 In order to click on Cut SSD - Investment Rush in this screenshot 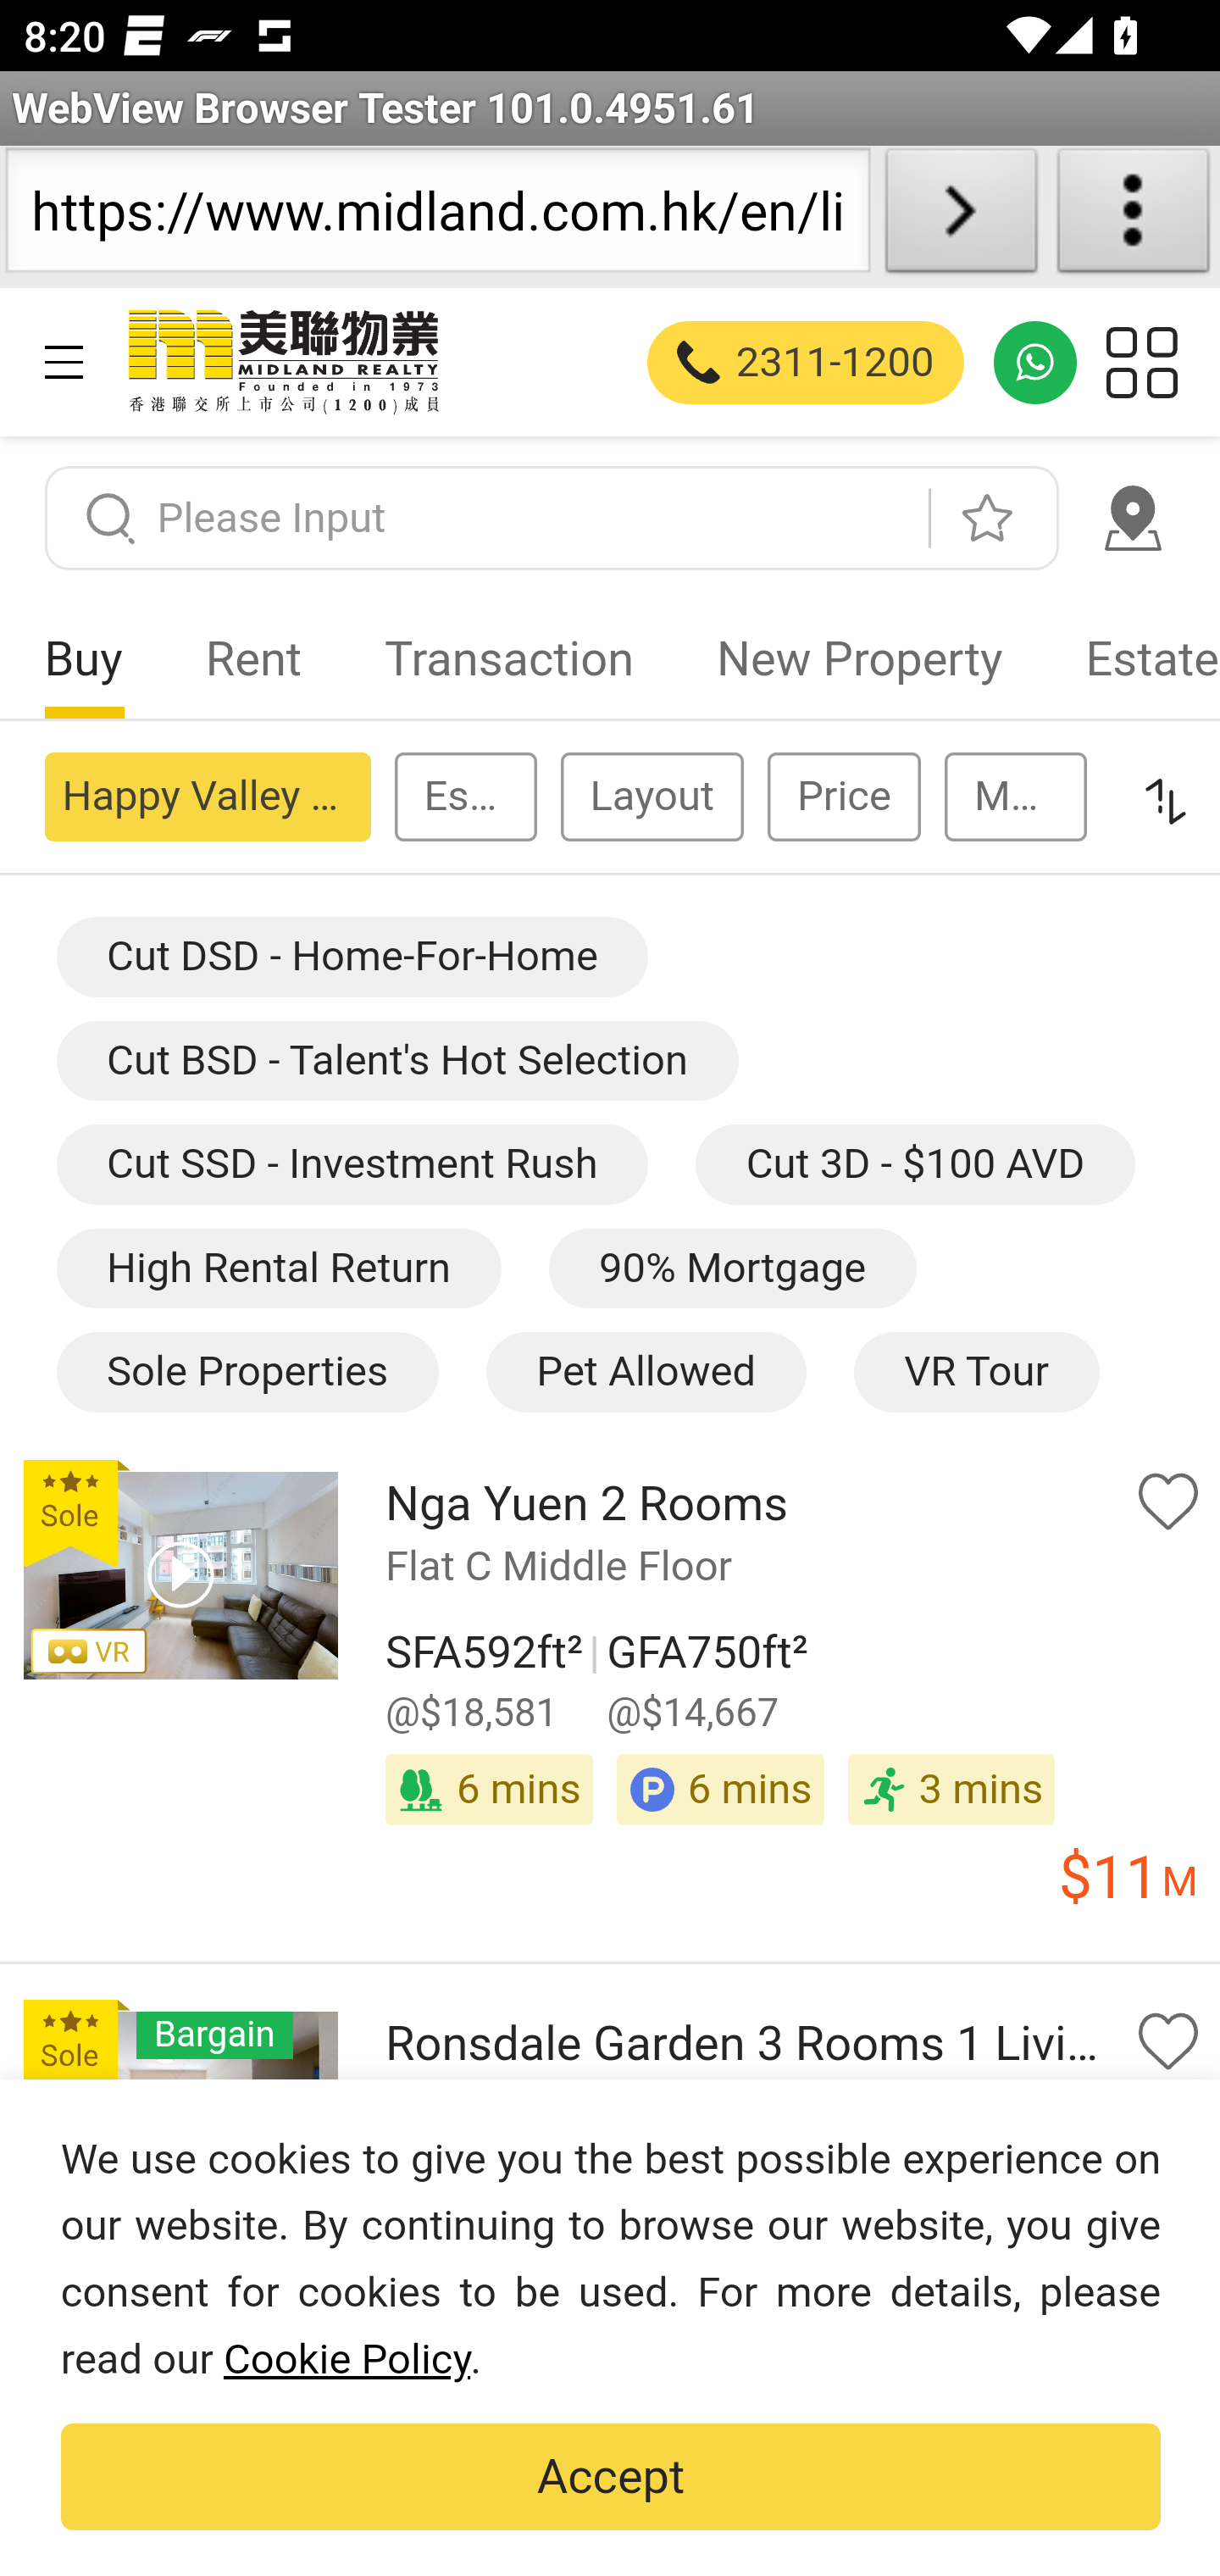, I will do `click(351, 1166)`.